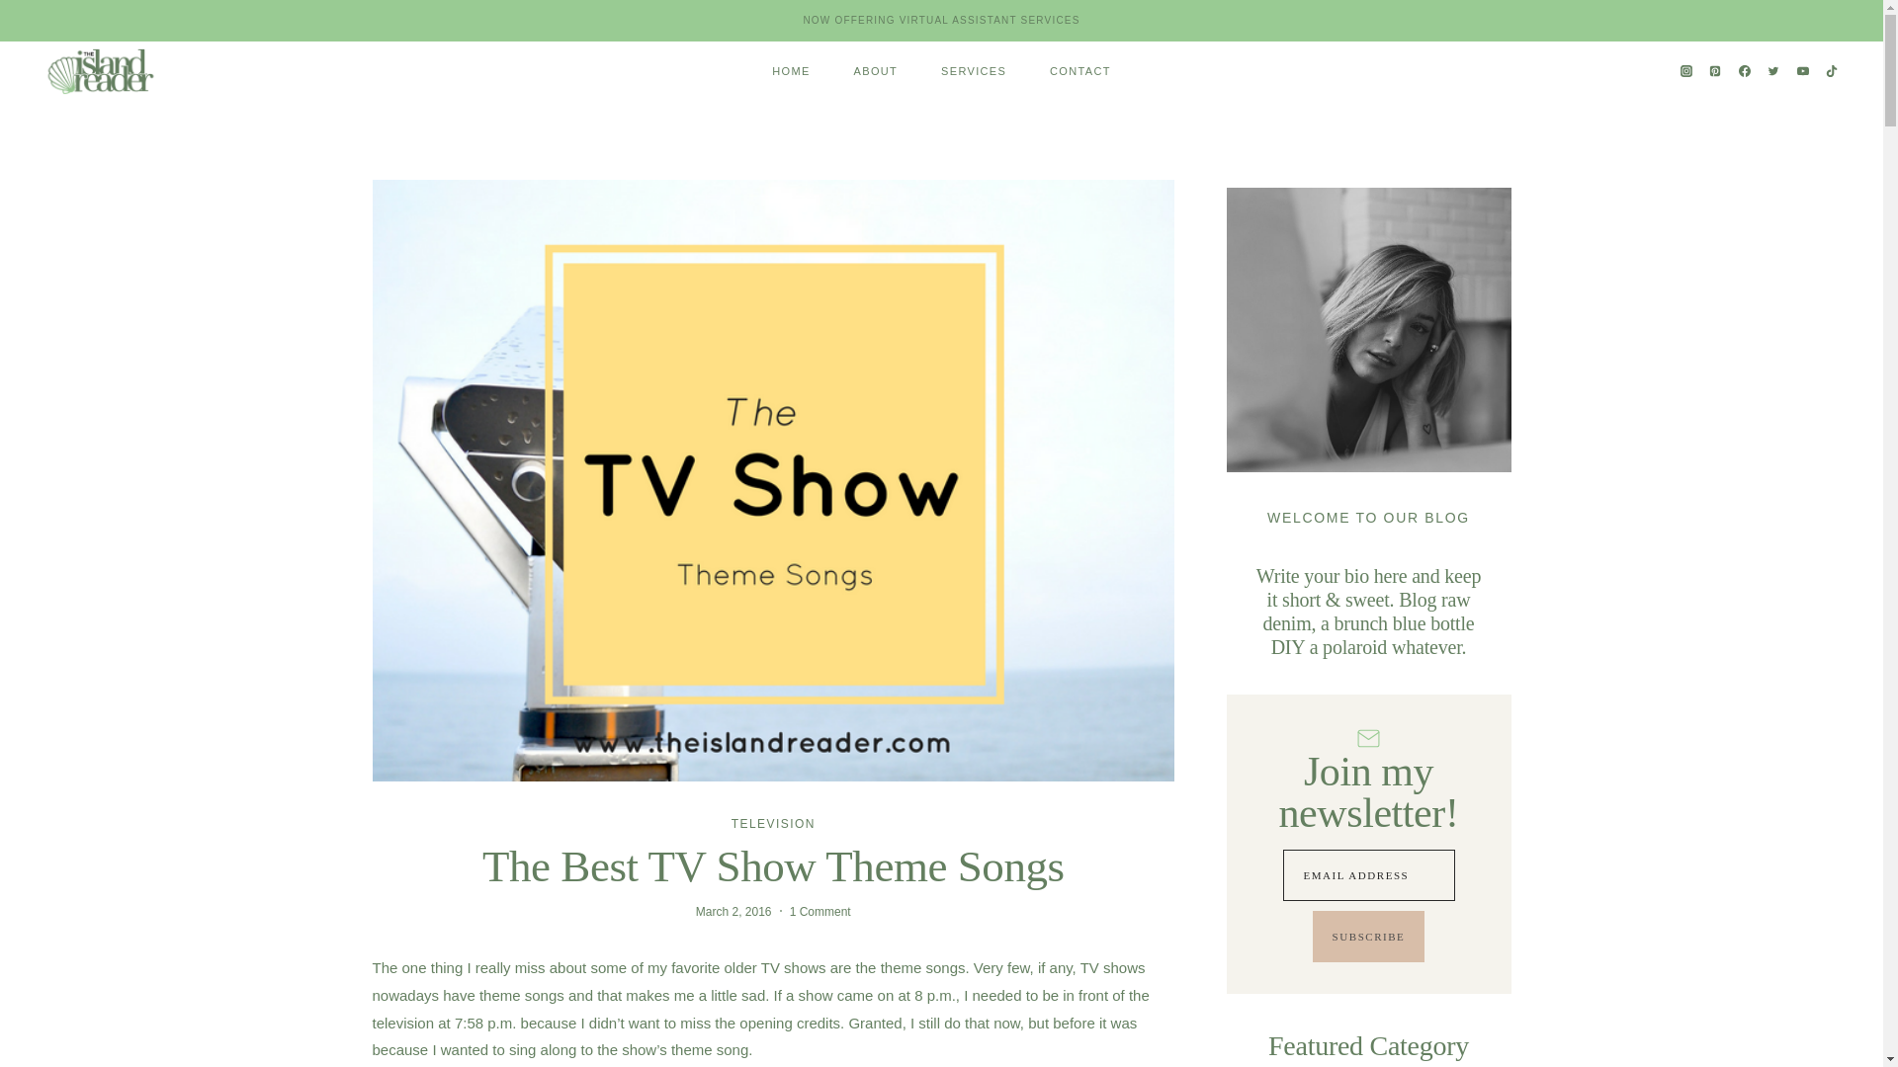  What do you see at coordinates (820, 911) in the screenshot?
I see `1 Comment` at bounding box center [820, 911].